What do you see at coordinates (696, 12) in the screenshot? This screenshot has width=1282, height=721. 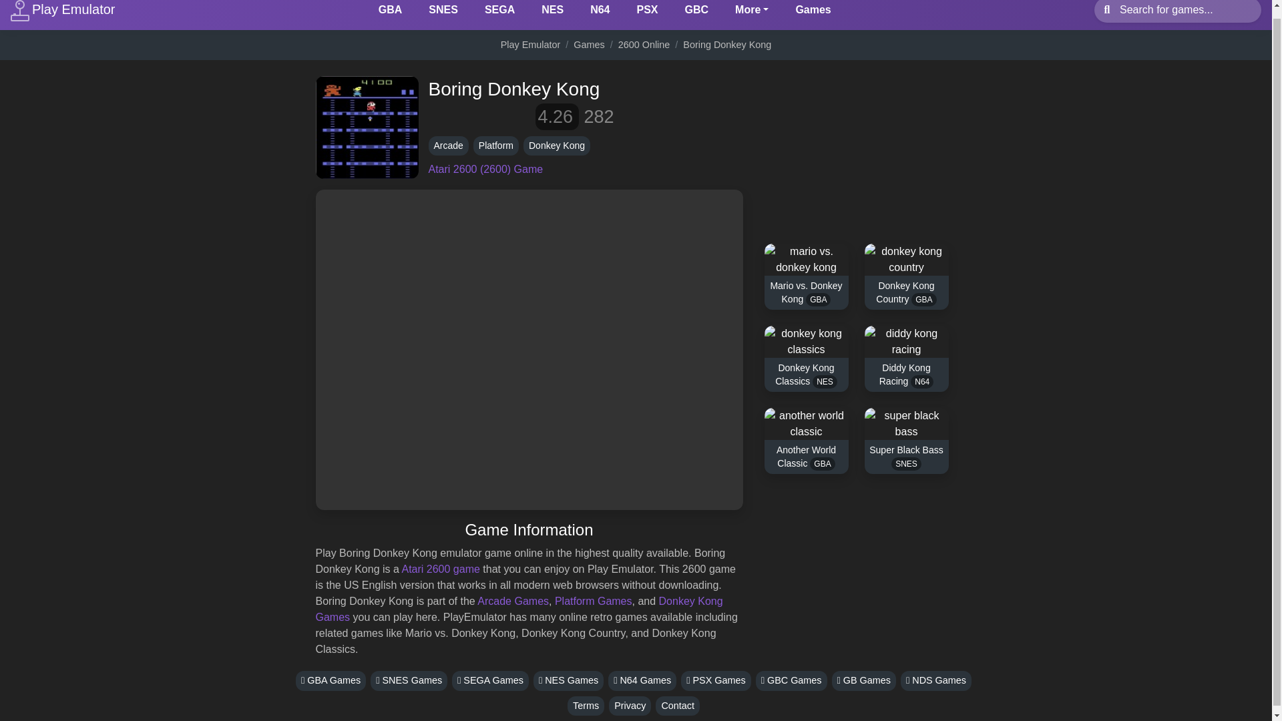 I see `GBC` at bounding box center [696, 12].